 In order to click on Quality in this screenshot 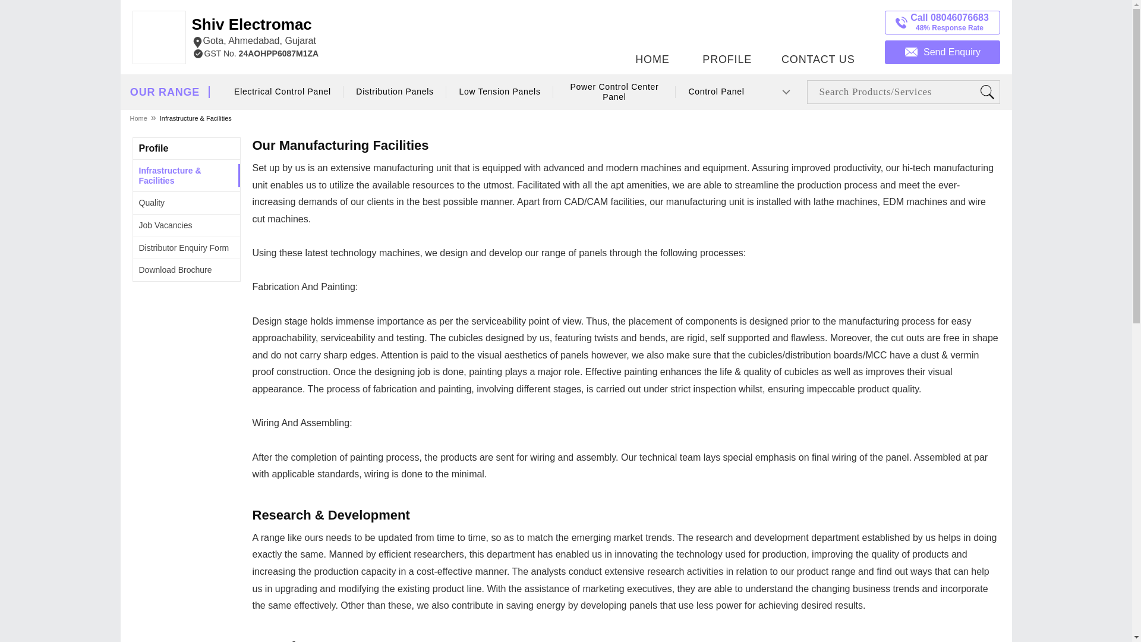, I will do `click(184, 248)`.